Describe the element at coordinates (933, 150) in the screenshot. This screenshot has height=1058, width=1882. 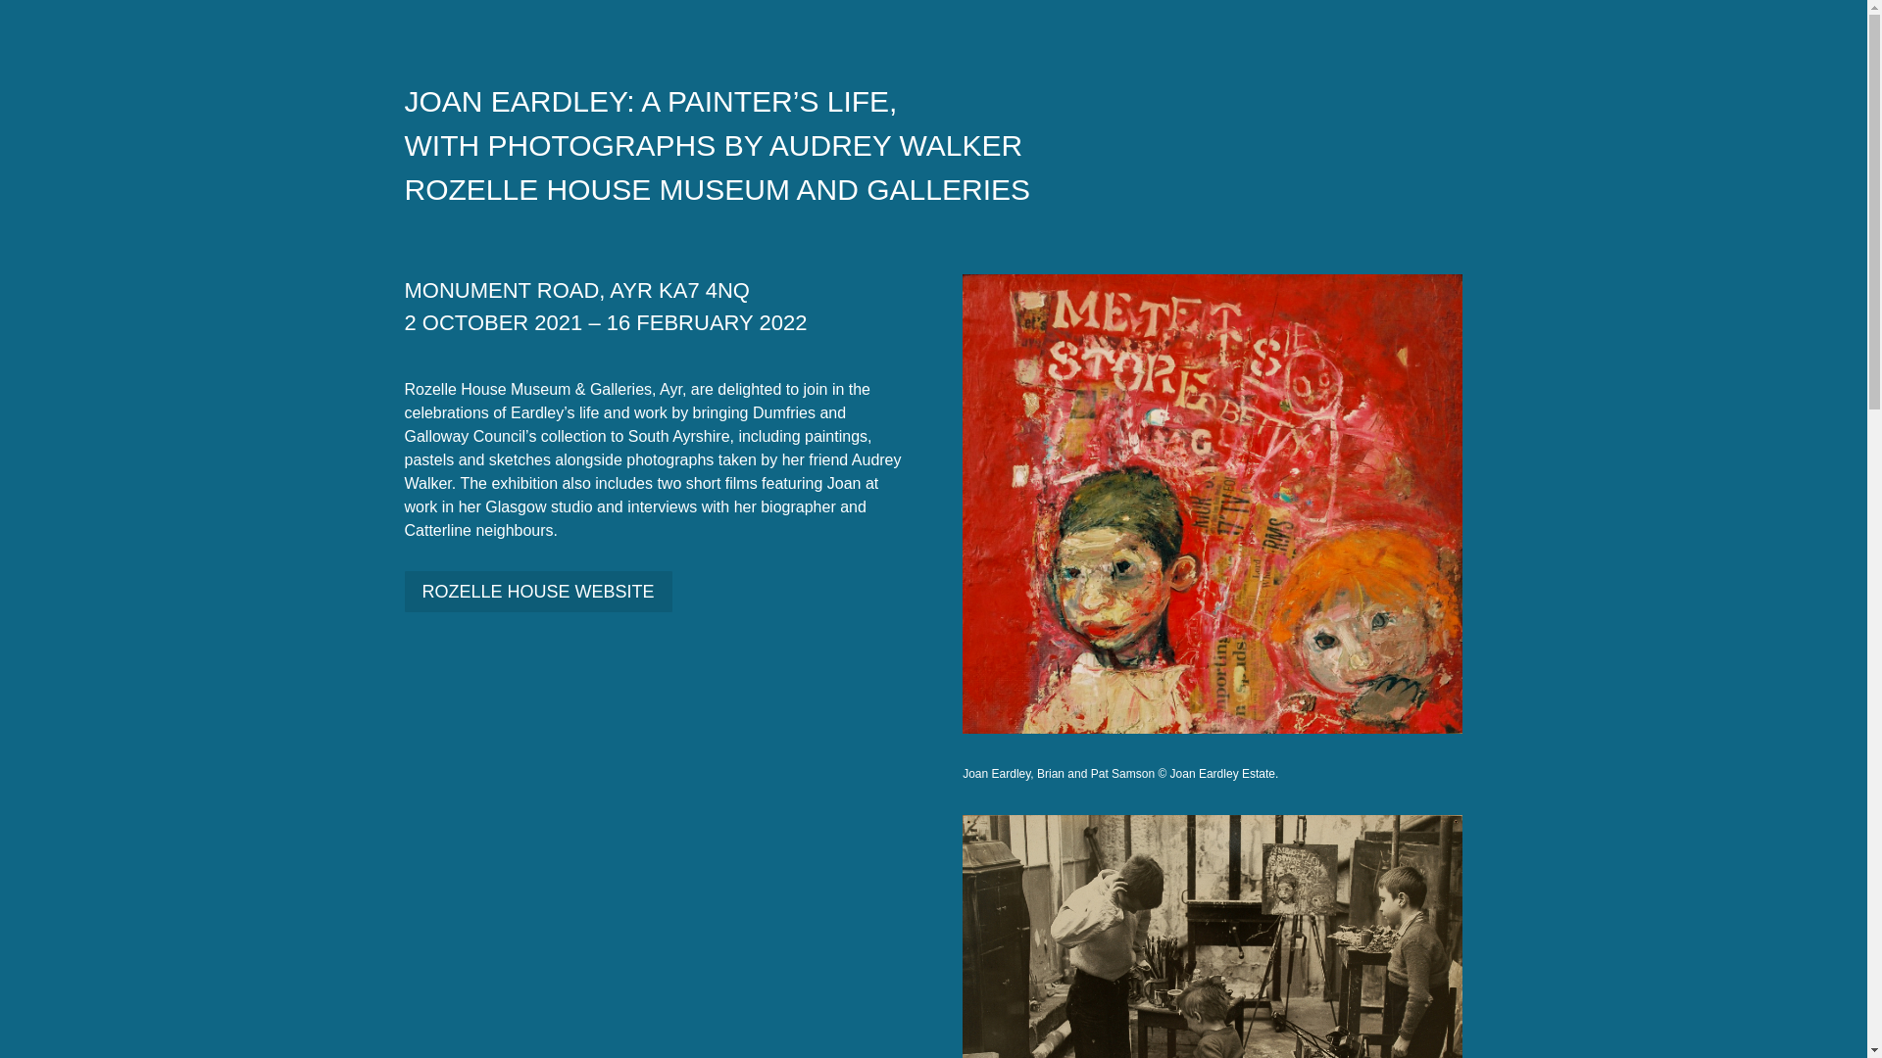
I see `Page 1` at that location.